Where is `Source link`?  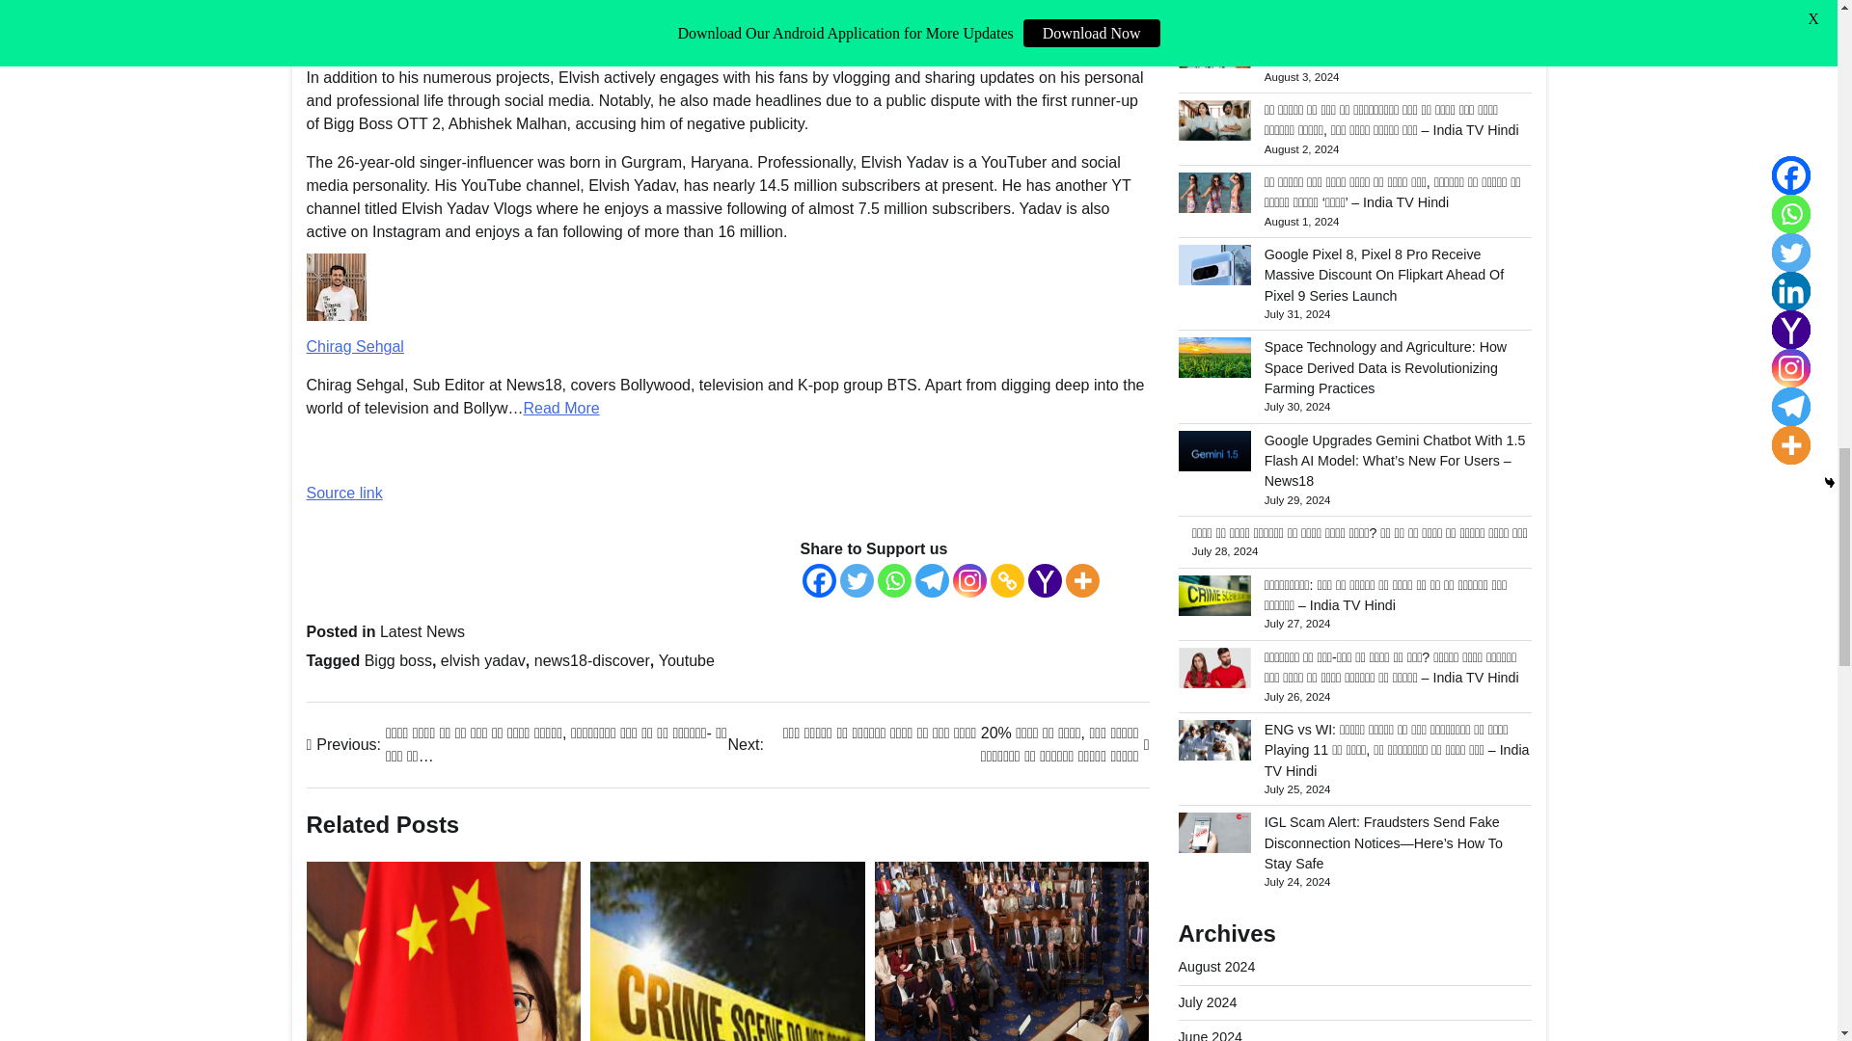 Source link is located at coordinates (345, 493).